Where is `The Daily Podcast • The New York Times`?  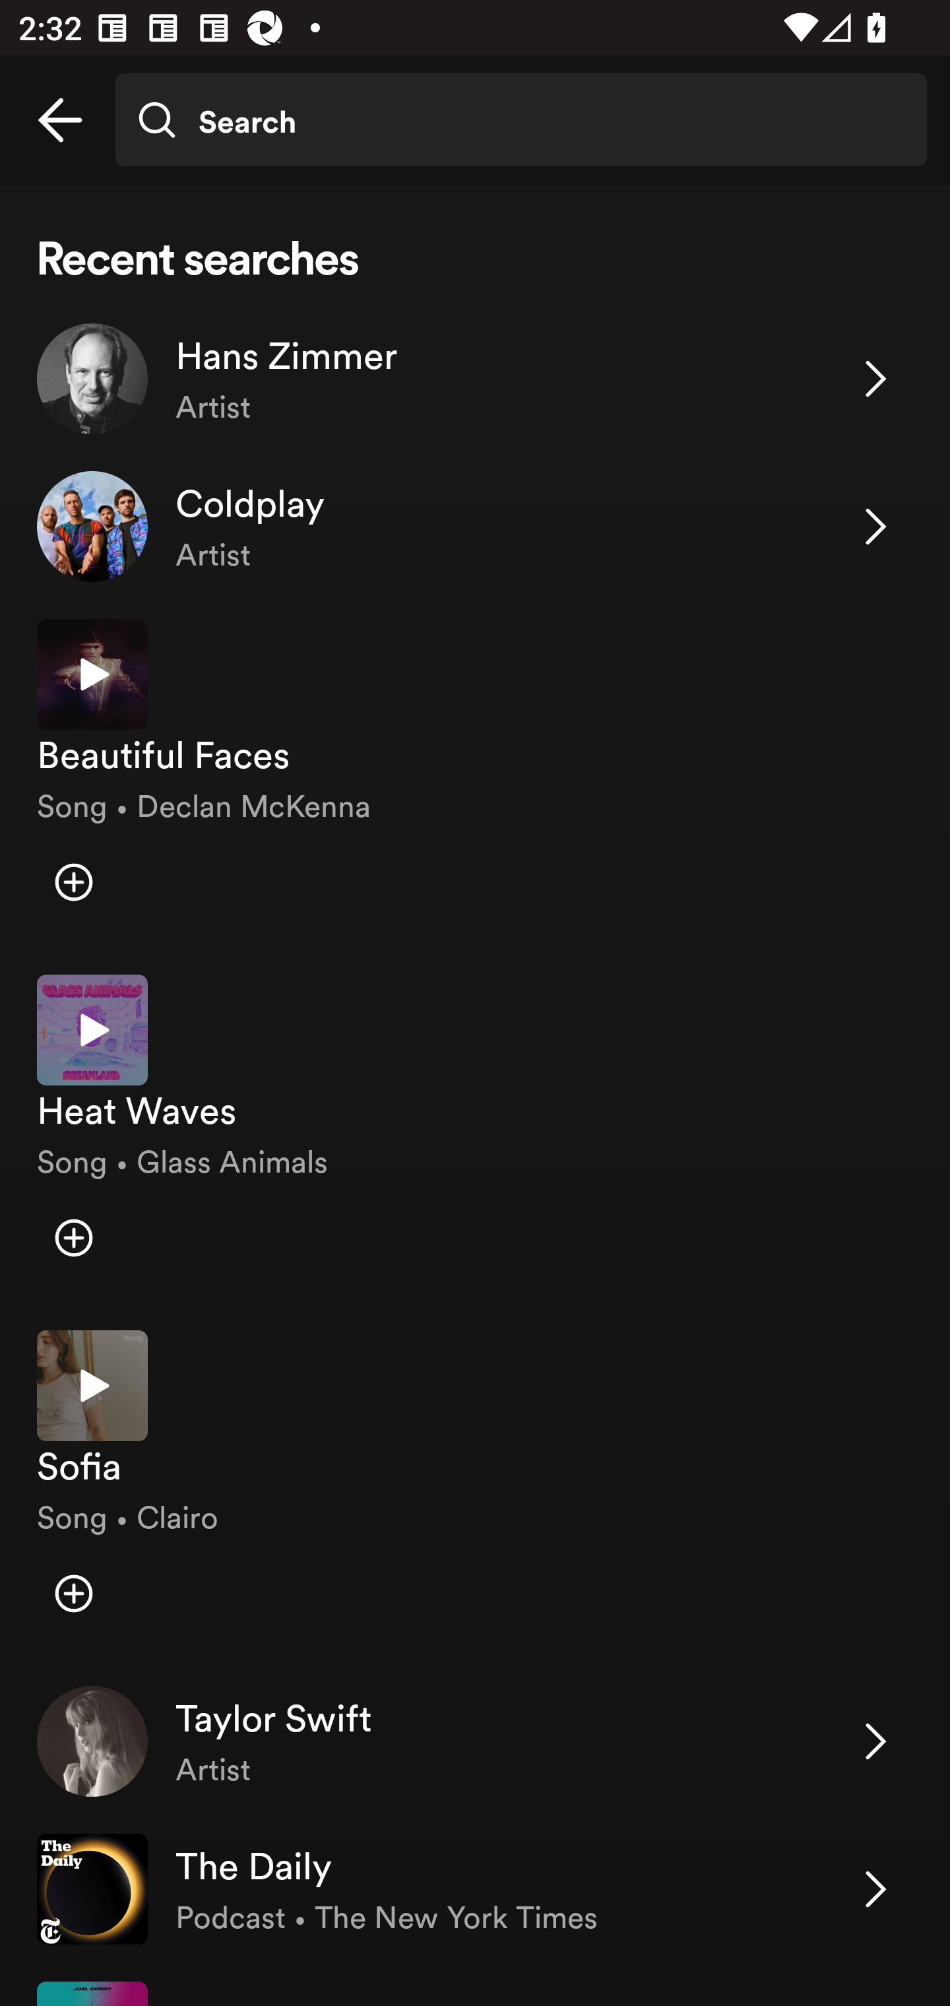
The Daily Podcast • The New York Times is located at coordinates (475, 1890).